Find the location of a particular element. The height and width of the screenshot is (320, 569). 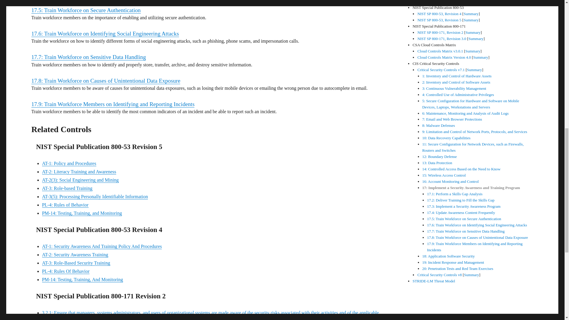

17.7: Train Workforce on Sensitive Data Handling is located at coordinates (89, 57).